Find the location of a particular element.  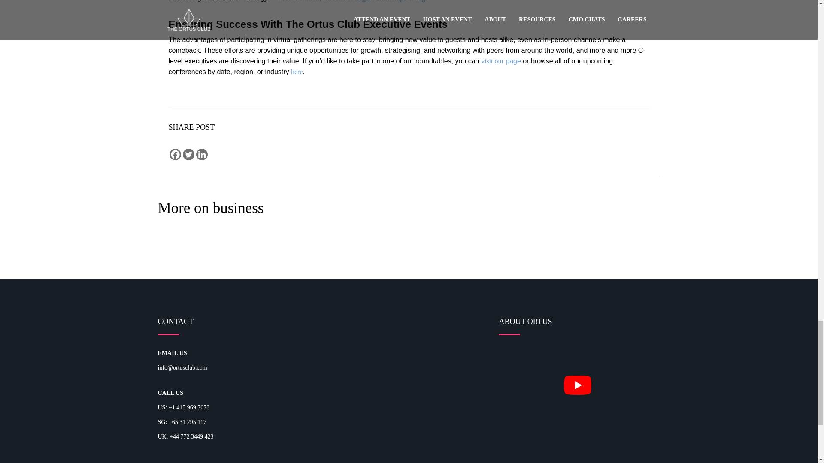

Lauren Watson, Director of Legal Partnerships at Legl is located at coordinates (353, 1).